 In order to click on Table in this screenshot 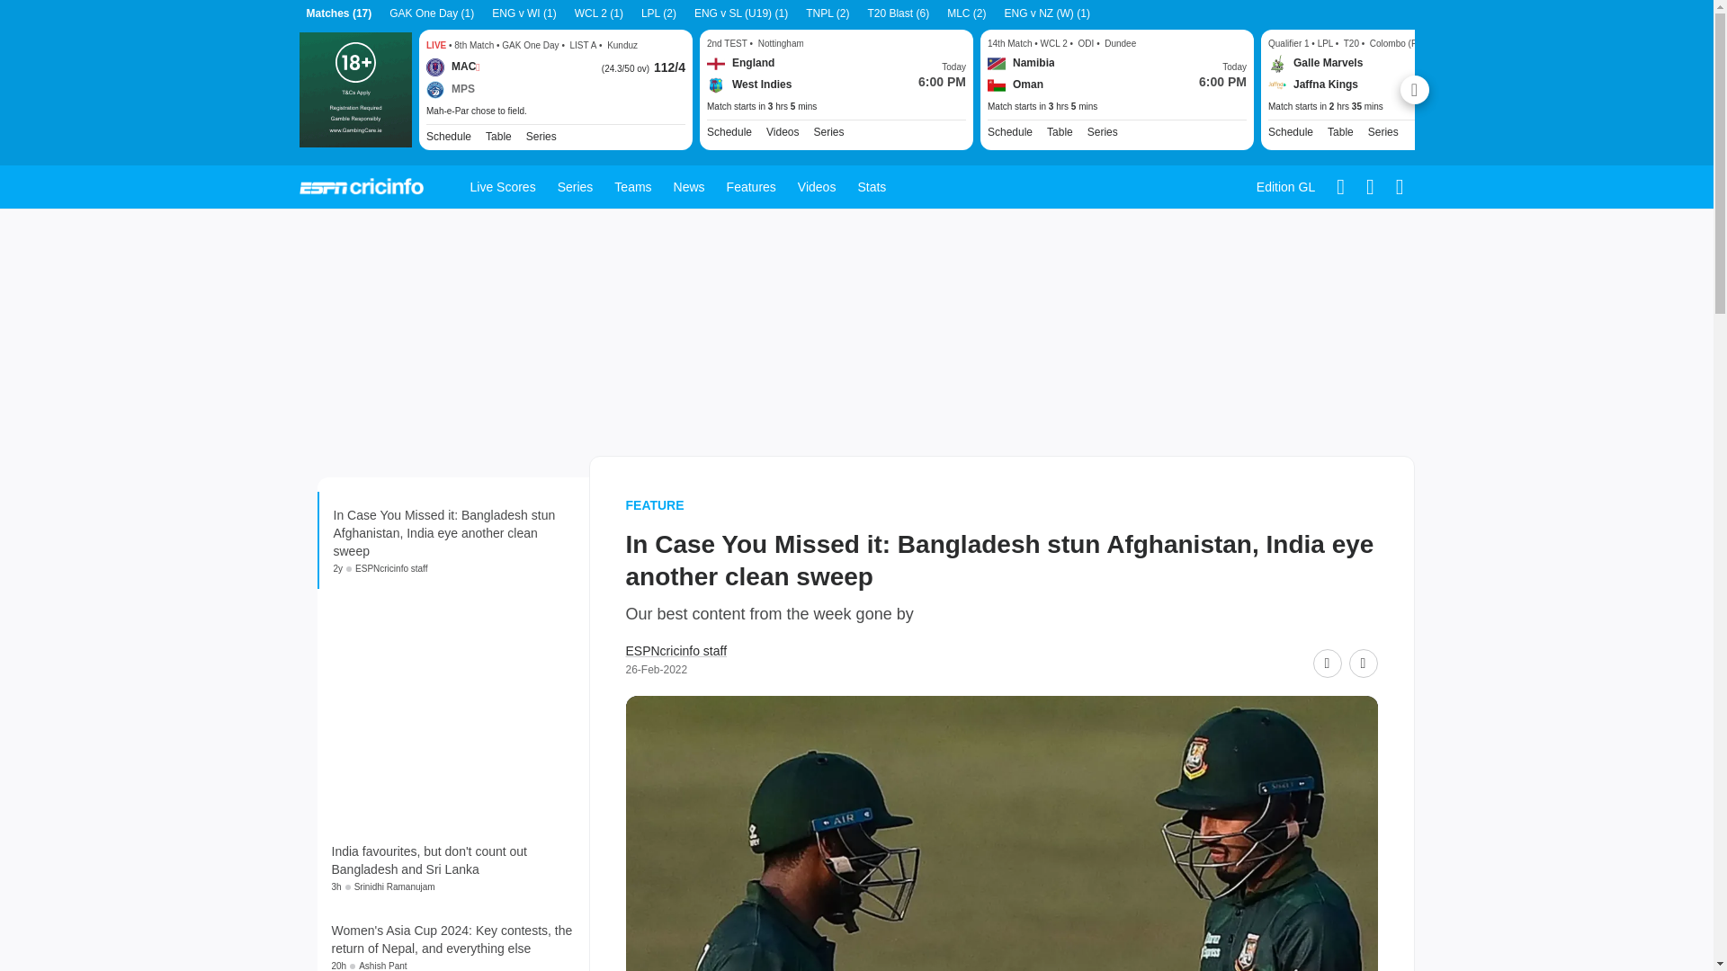, I will do `click(1060, 131)`.